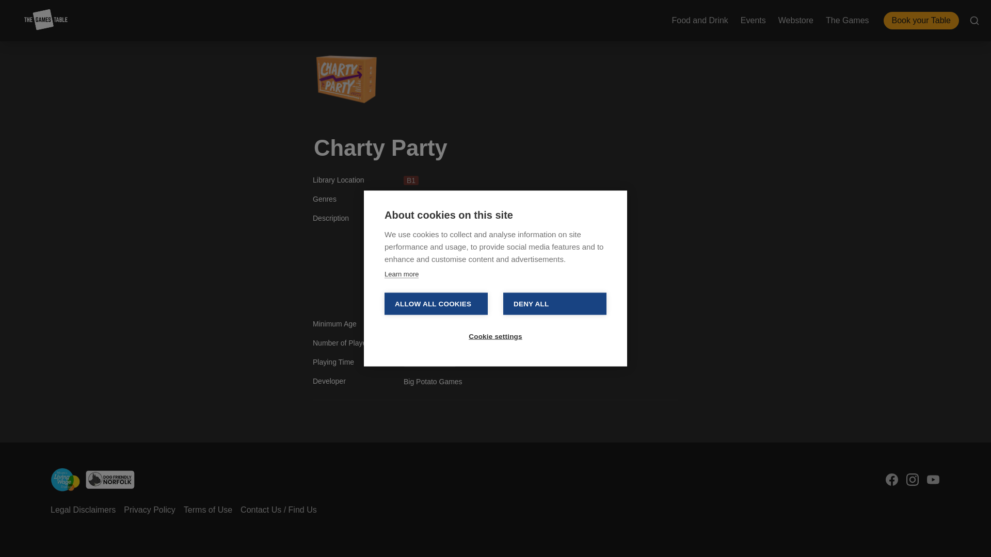 The width and height of the screenshot is (991, 557). What do you see at coordinates (207, 510) in the screenshot?
I see `Terms of Use` at bounding box center [207, 510].